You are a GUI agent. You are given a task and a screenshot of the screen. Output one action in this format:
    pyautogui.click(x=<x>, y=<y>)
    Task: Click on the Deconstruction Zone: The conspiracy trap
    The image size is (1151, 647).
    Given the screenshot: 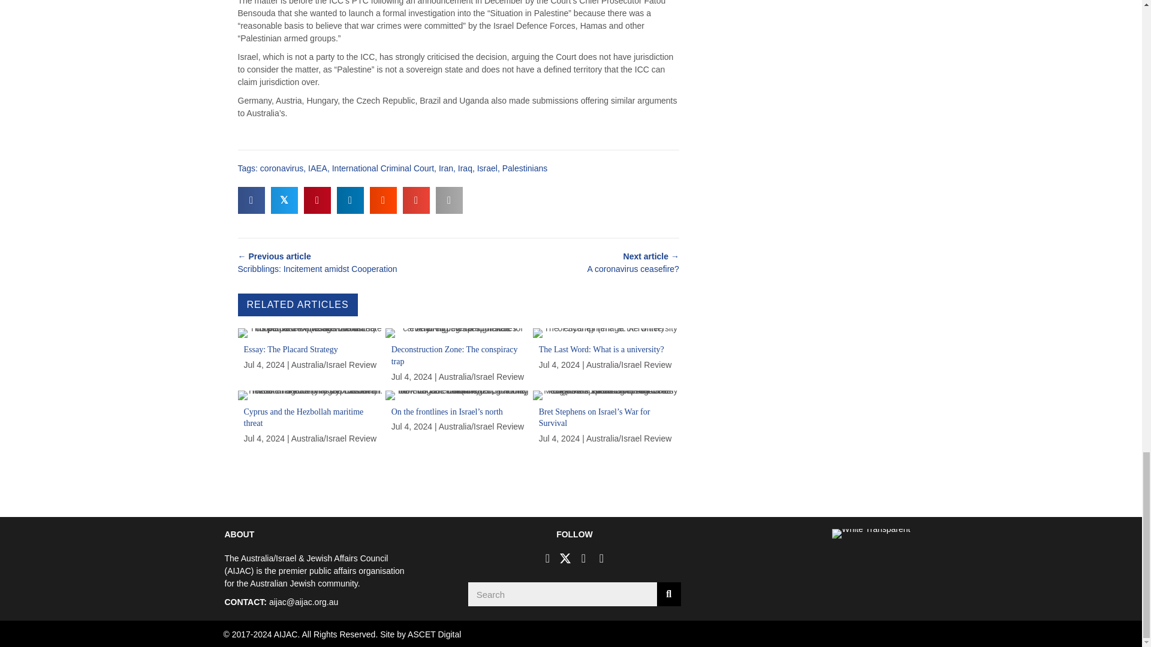 What is the action you would take?
    pyautogui.click(x=459, y=358)
    